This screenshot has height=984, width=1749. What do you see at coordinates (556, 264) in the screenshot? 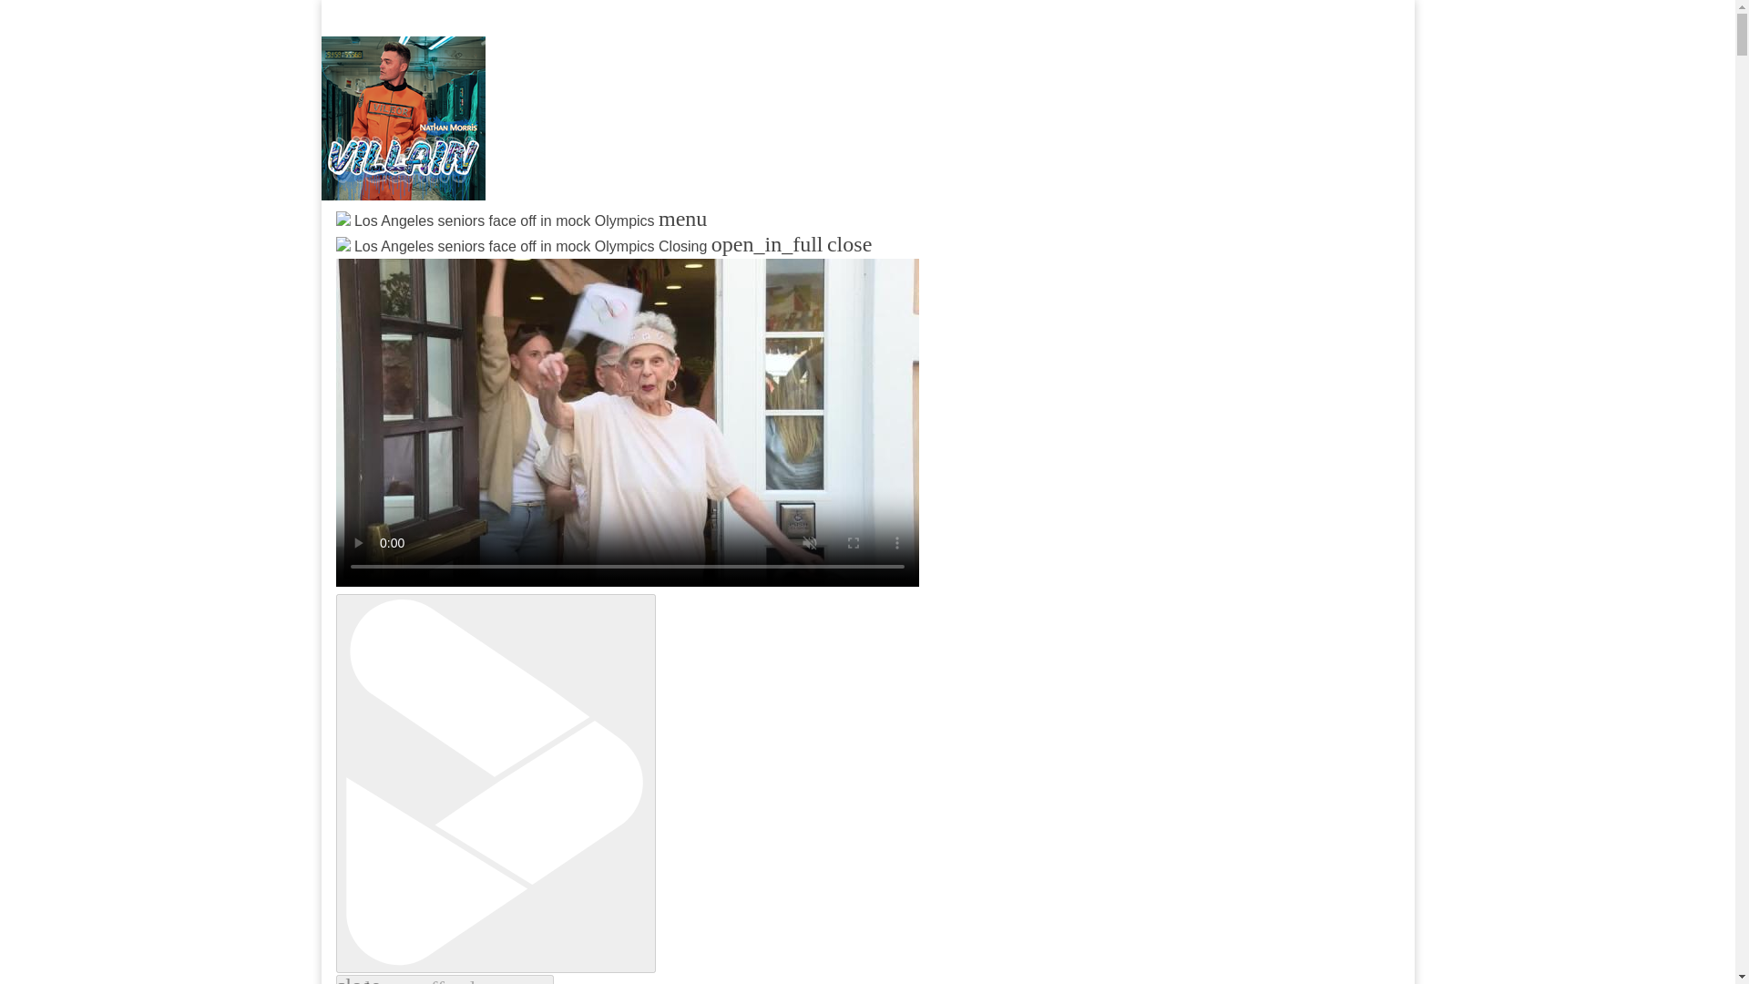
I see `Skope Entertainment Inc` at bounding box center [556, 264].